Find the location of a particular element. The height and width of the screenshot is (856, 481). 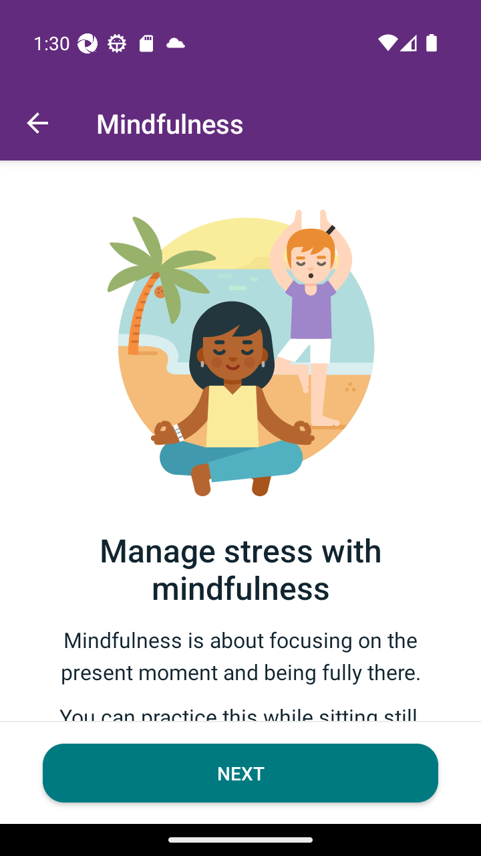

NEXT is located at coordinates (240, 773).